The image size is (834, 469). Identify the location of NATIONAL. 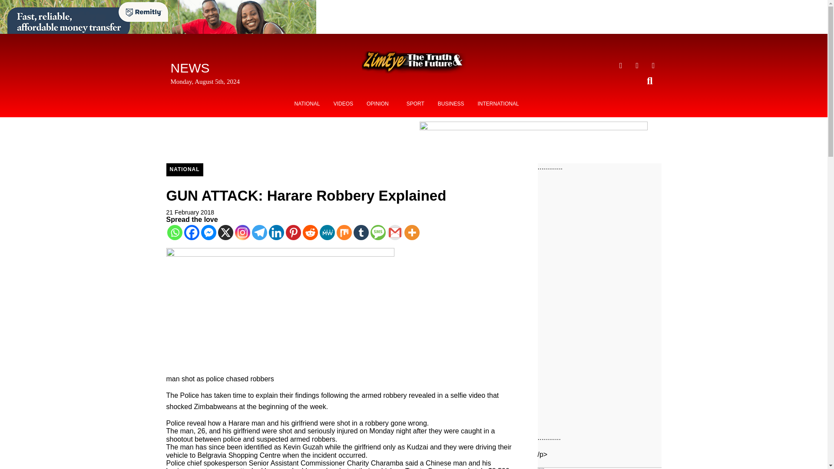
(184, 169).